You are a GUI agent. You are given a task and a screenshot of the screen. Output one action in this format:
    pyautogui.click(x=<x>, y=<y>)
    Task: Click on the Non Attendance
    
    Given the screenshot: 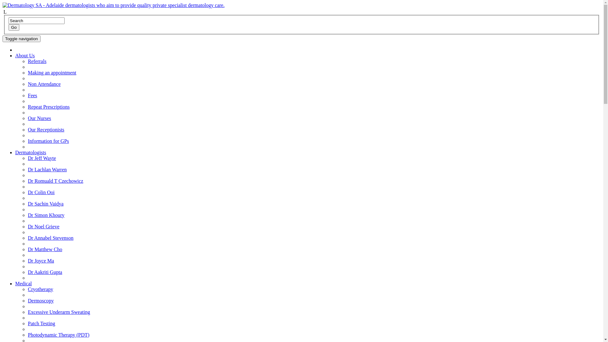 What is the action you would take?
    pyautogui.click(x=44, y=84)
    